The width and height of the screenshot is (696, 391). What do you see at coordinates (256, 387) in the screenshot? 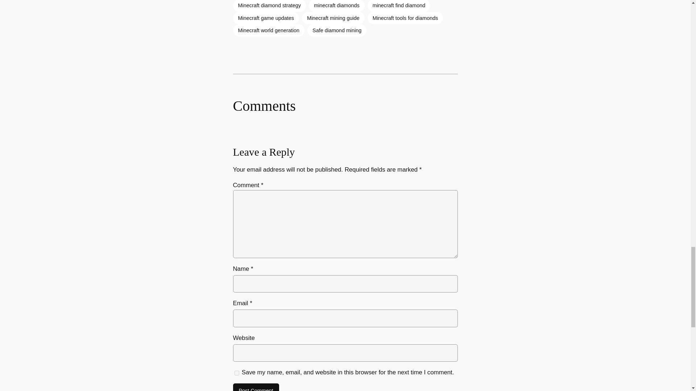
I see `Post Comment` at bounding box center [256, 387].